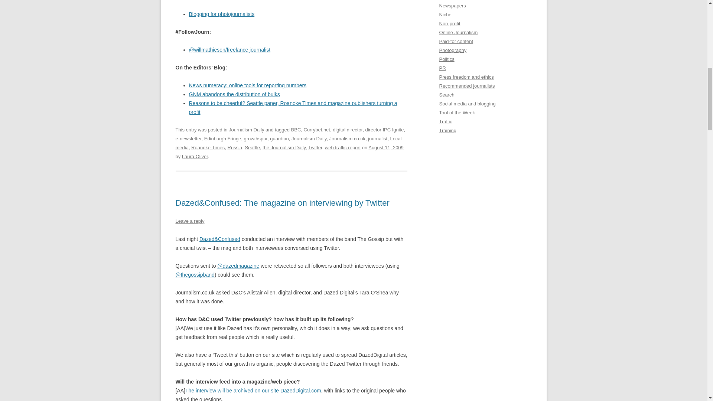  Describe the element at coordinates (252, 147) in the screenshot. I see `Seattle` at that location.